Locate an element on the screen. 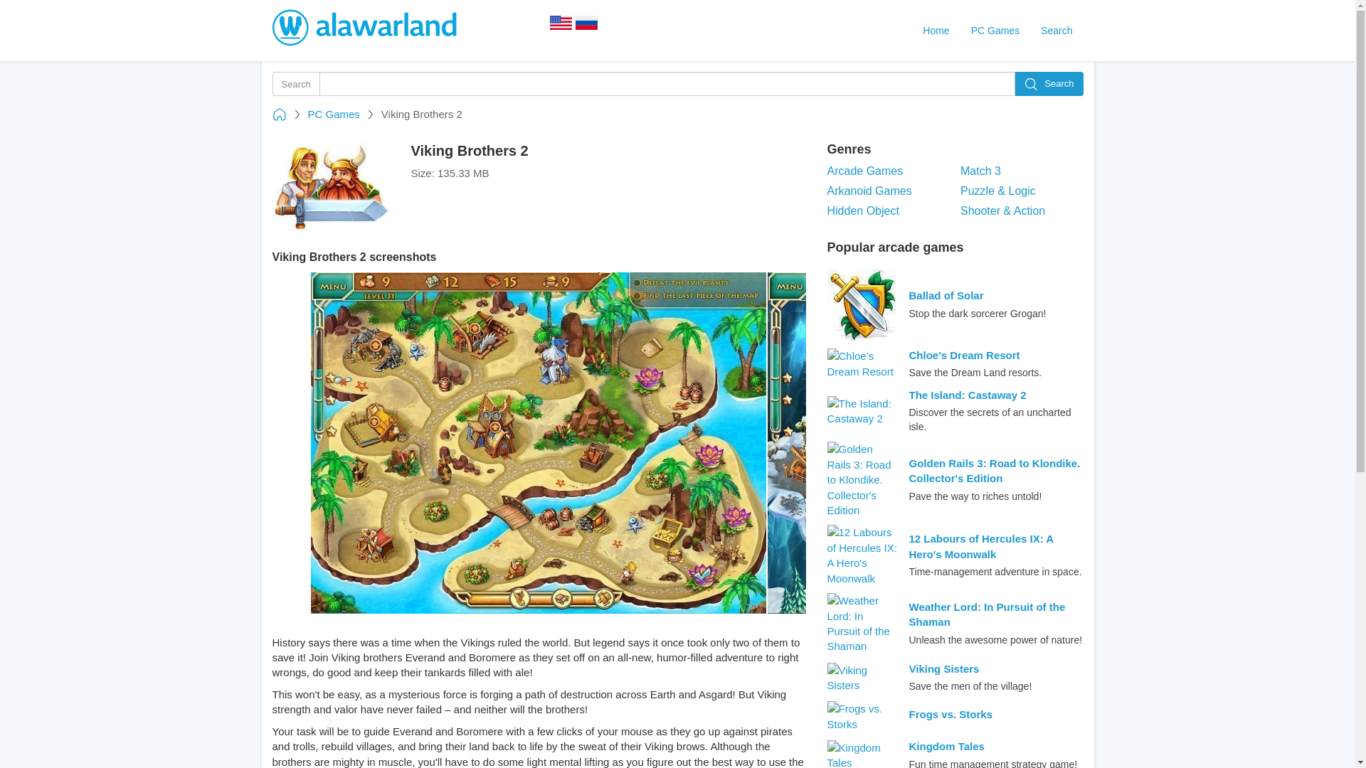 Image resolution: width=1366 pixels, height=768 pixels. 12 Labours of Hercules IX: A Hero's Moonwalk is located at coordinates (996, 546).